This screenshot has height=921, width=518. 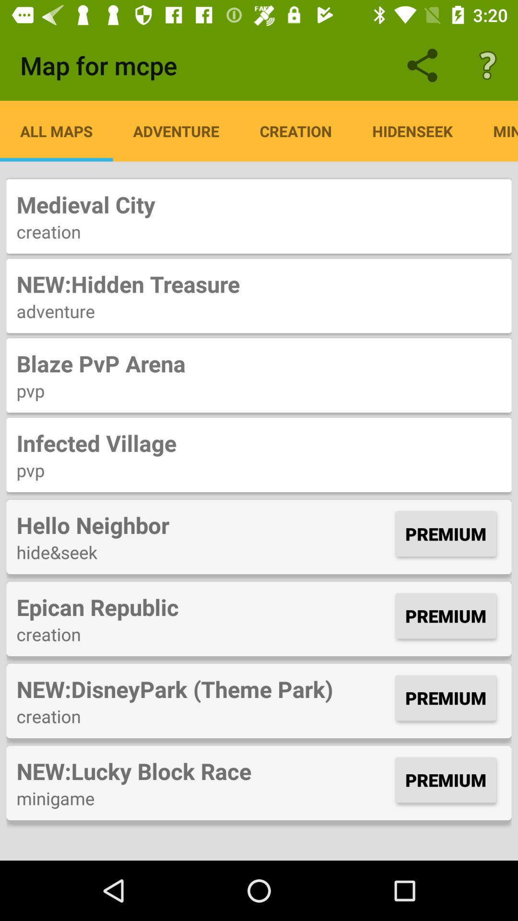 I want to click on jump to the hidenseek icon, so click(x=412, y=131).